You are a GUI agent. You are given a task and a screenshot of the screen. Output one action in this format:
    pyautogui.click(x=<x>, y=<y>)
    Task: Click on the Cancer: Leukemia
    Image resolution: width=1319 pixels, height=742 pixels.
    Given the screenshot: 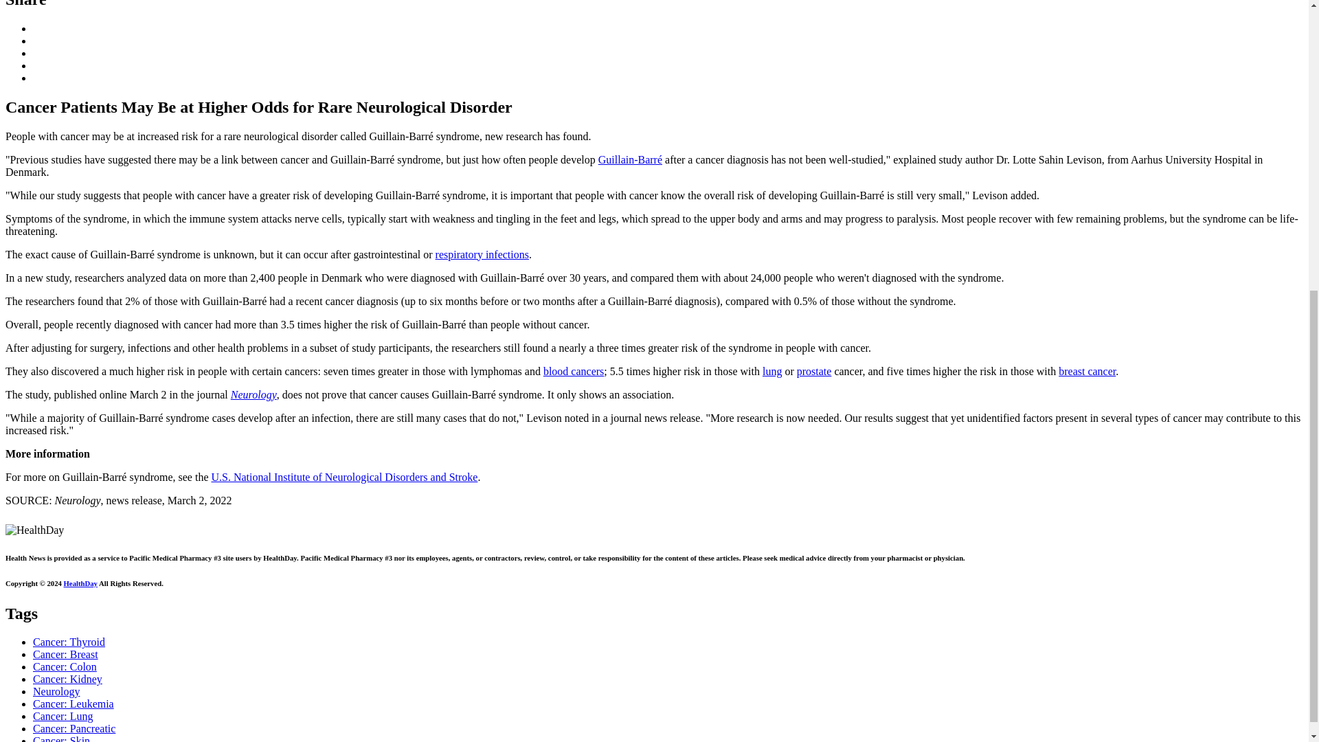 What is the action you would take?
    pyautogui.click(x=73, y=704)
    